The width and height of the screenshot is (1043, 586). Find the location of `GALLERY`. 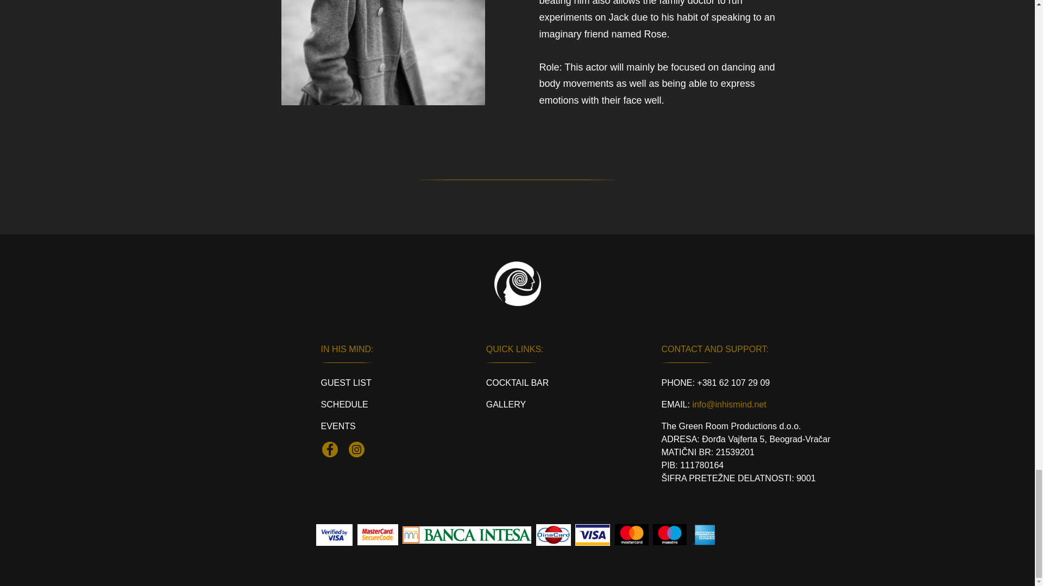

GALLERY is located at coordinates (506, 404).